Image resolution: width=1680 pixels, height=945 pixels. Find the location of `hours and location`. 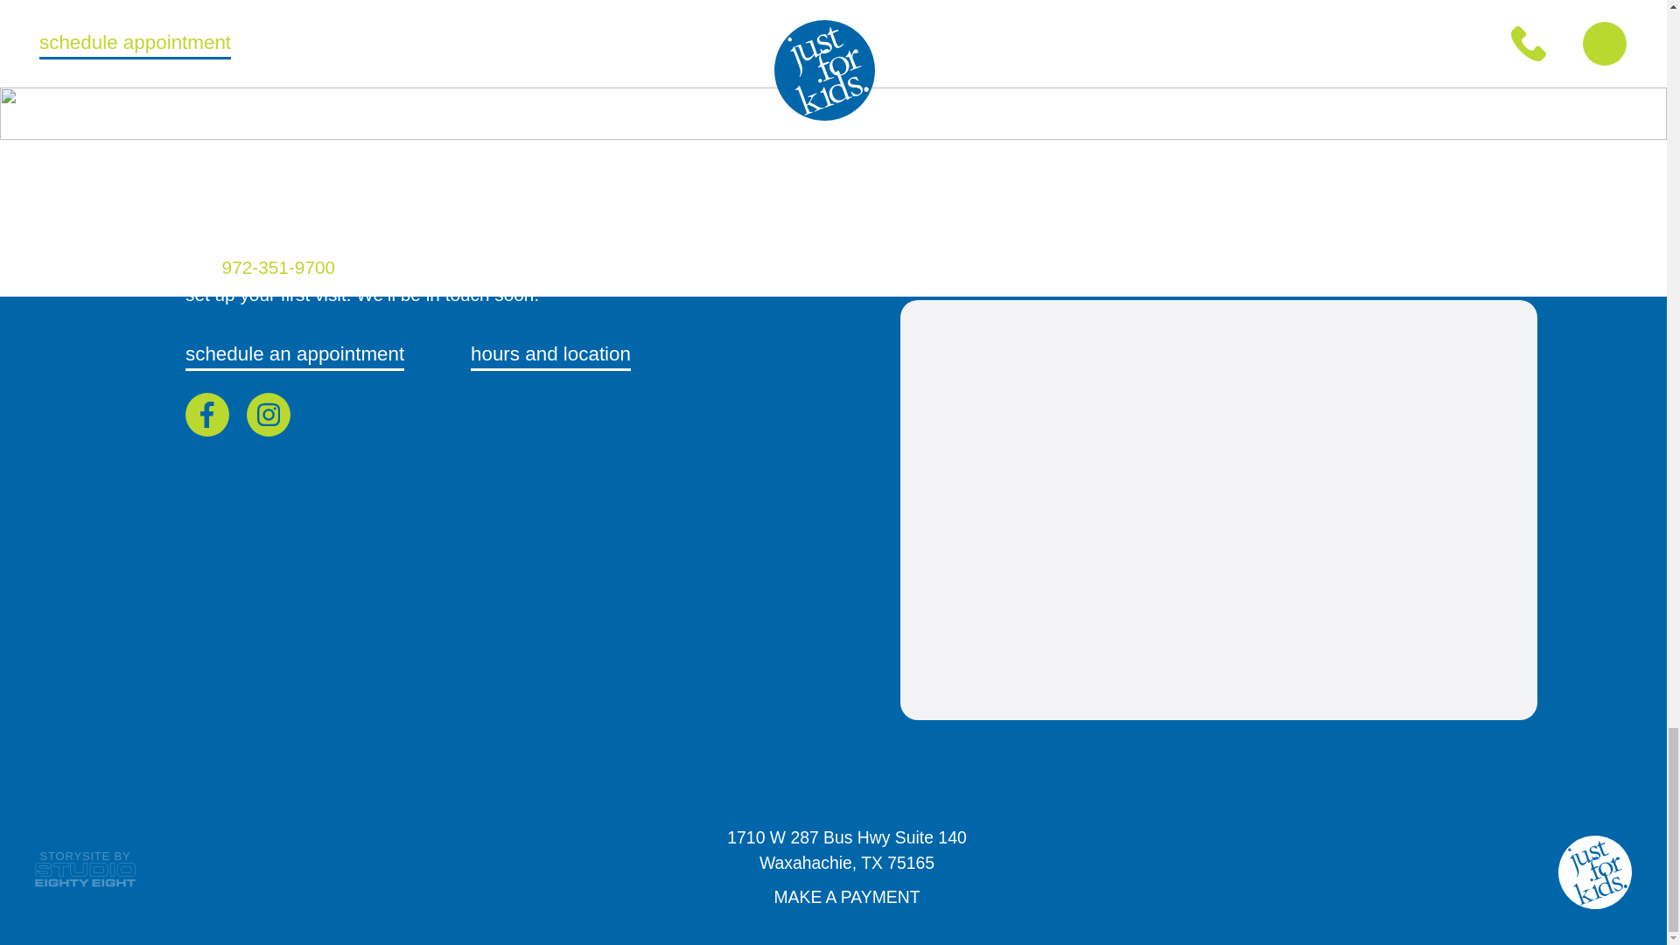

hours and location is located at coordinates (847, 854).